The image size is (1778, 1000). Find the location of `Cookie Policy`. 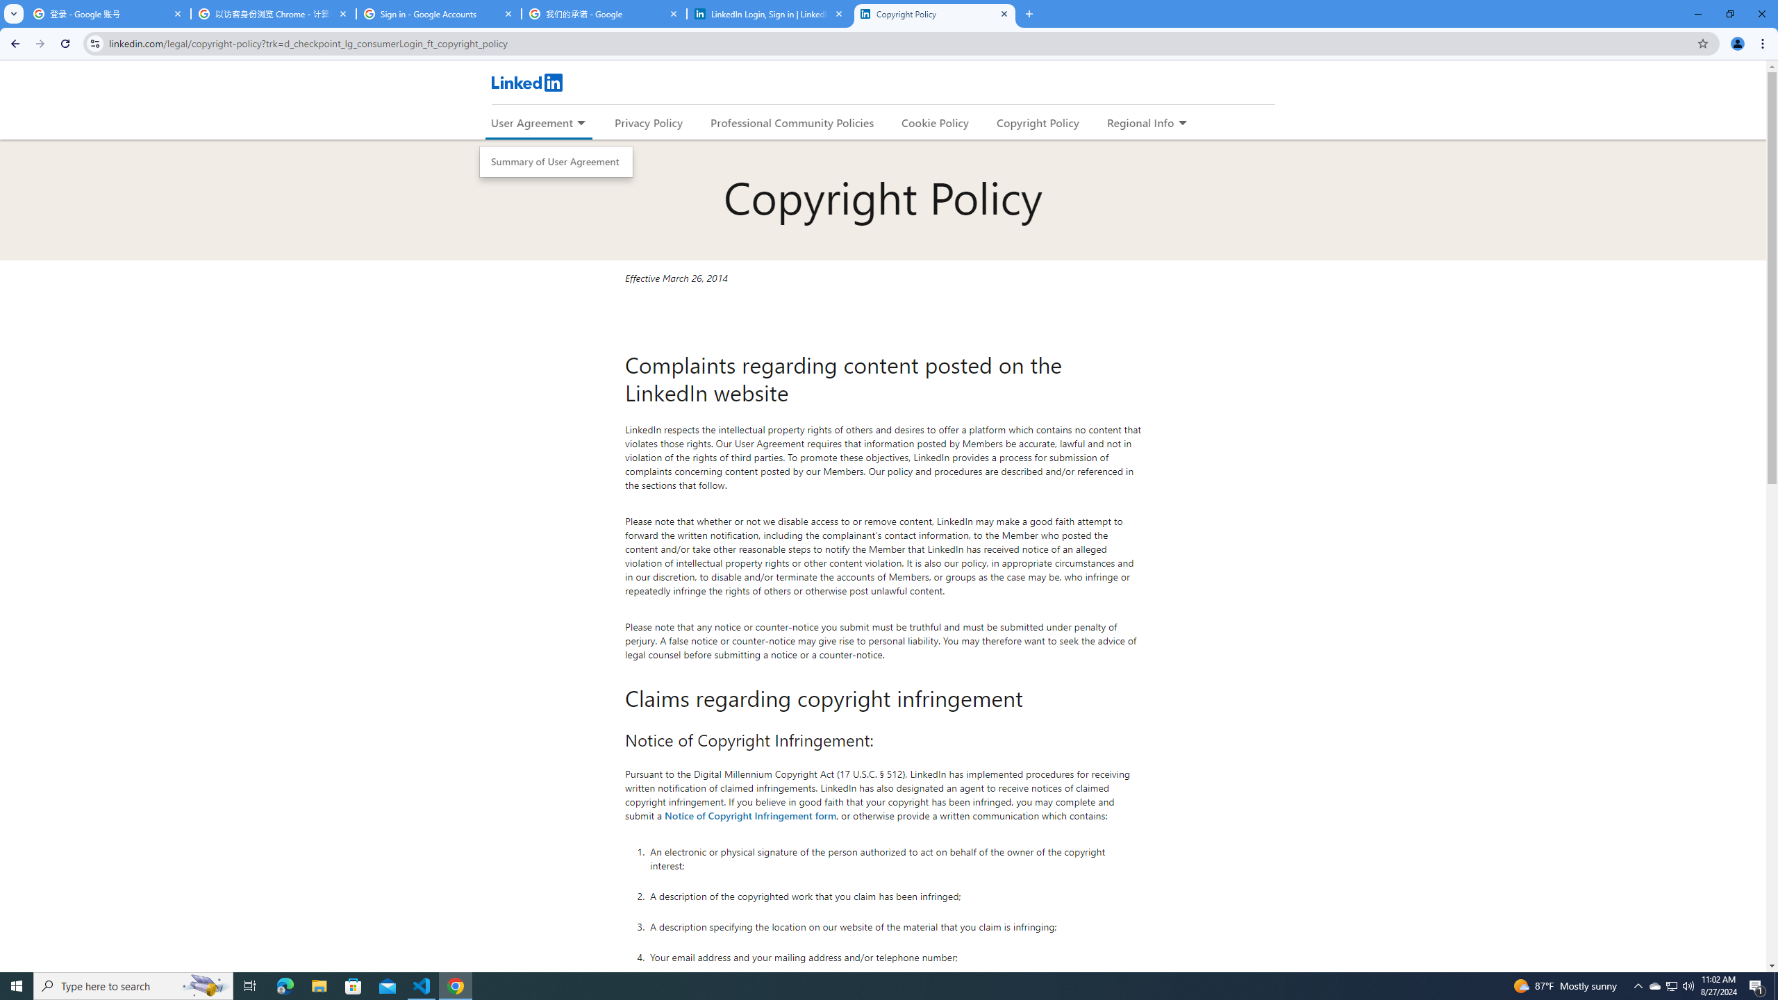

Cookie Policy is located at coordinates (935, 122).